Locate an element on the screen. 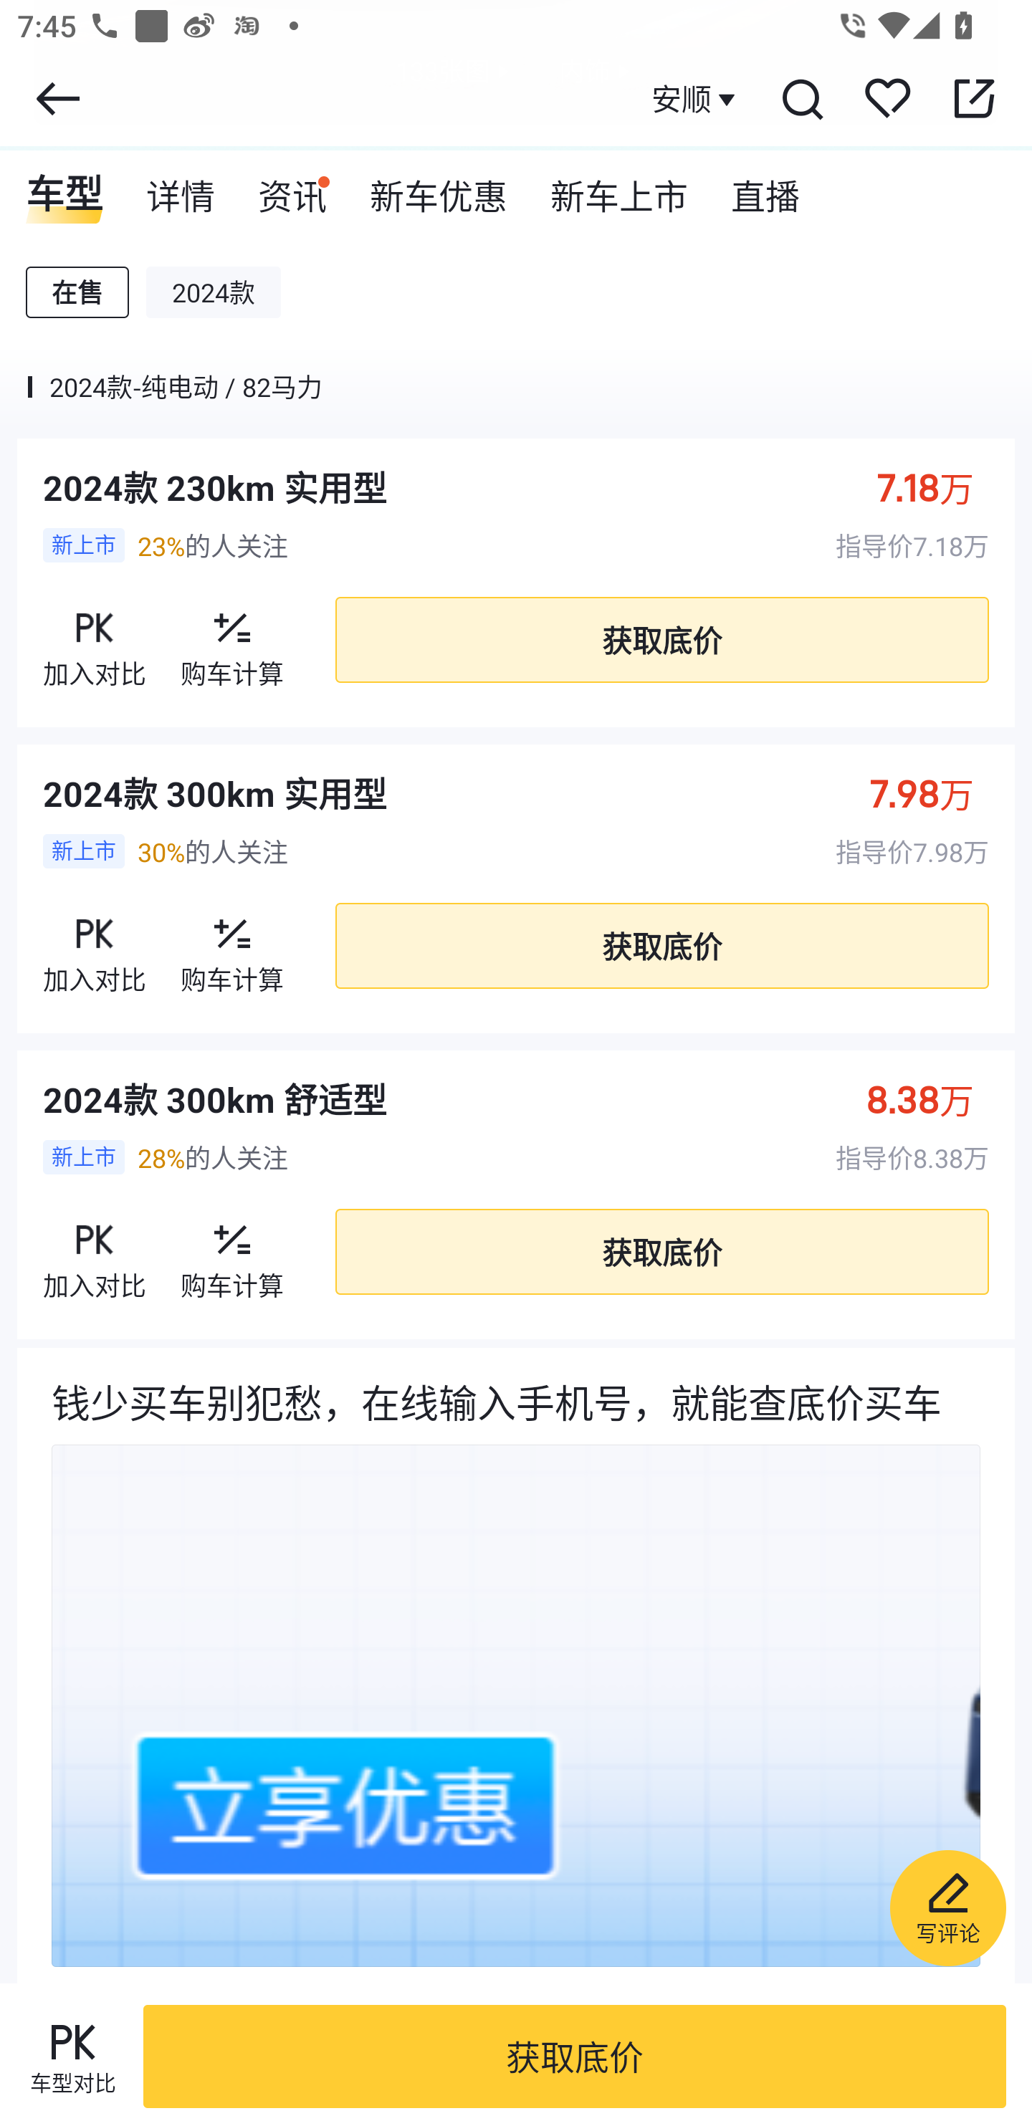  获取底价 is located at coordinates (661, 639).